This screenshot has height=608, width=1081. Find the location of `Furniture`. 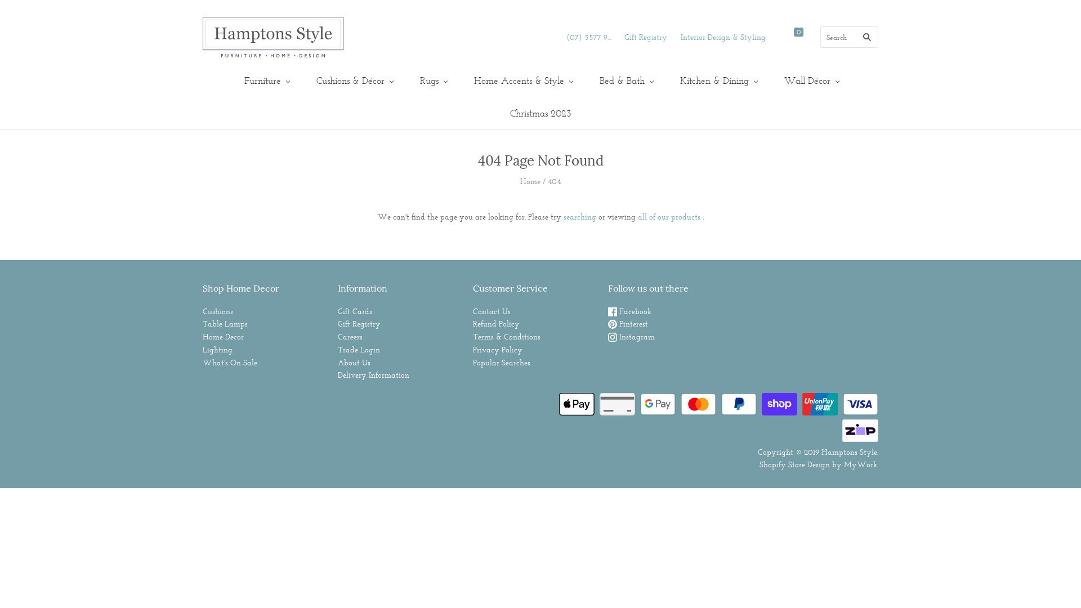

Furniture is located at coordinates (266, 81).